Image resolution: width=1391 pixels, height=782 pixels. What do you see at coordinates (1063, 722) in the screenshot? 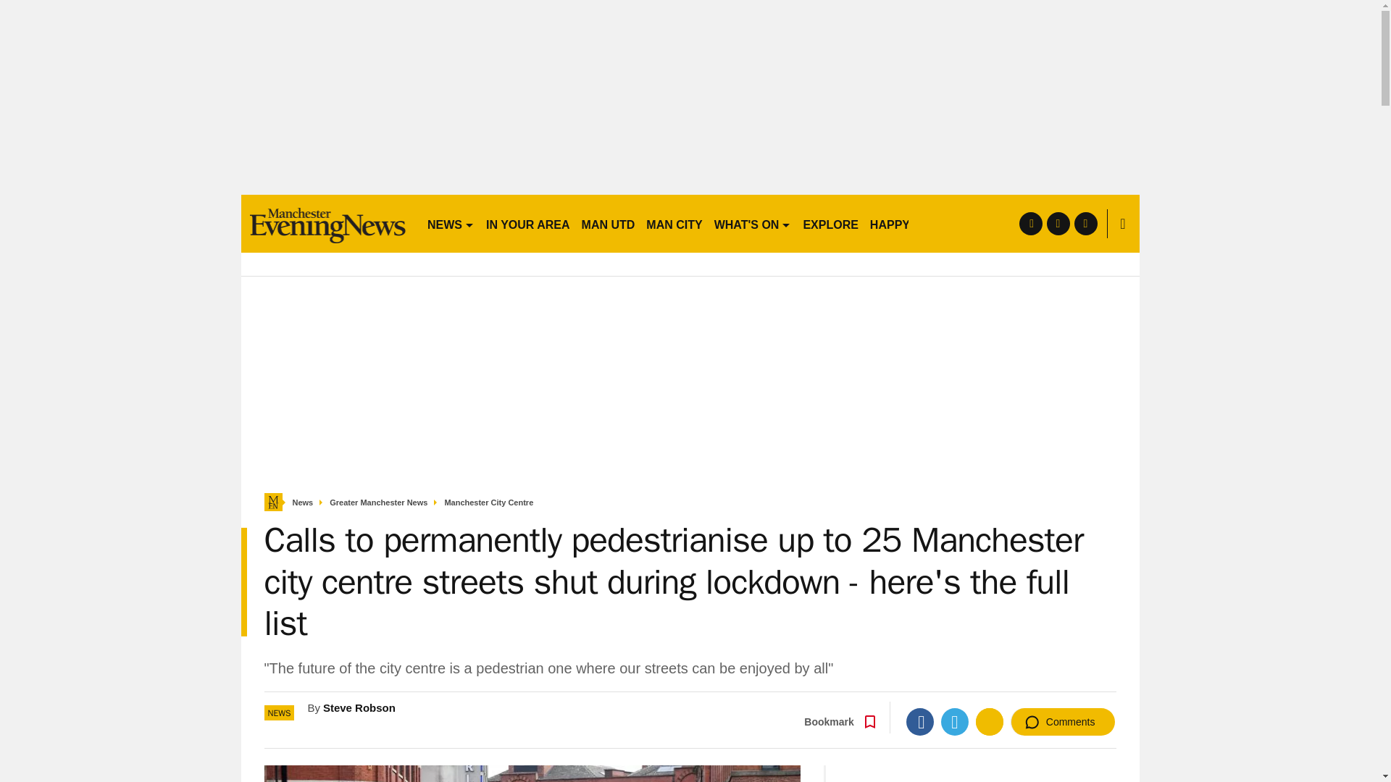
I see `Comments` at bounding box center [1063, 722].